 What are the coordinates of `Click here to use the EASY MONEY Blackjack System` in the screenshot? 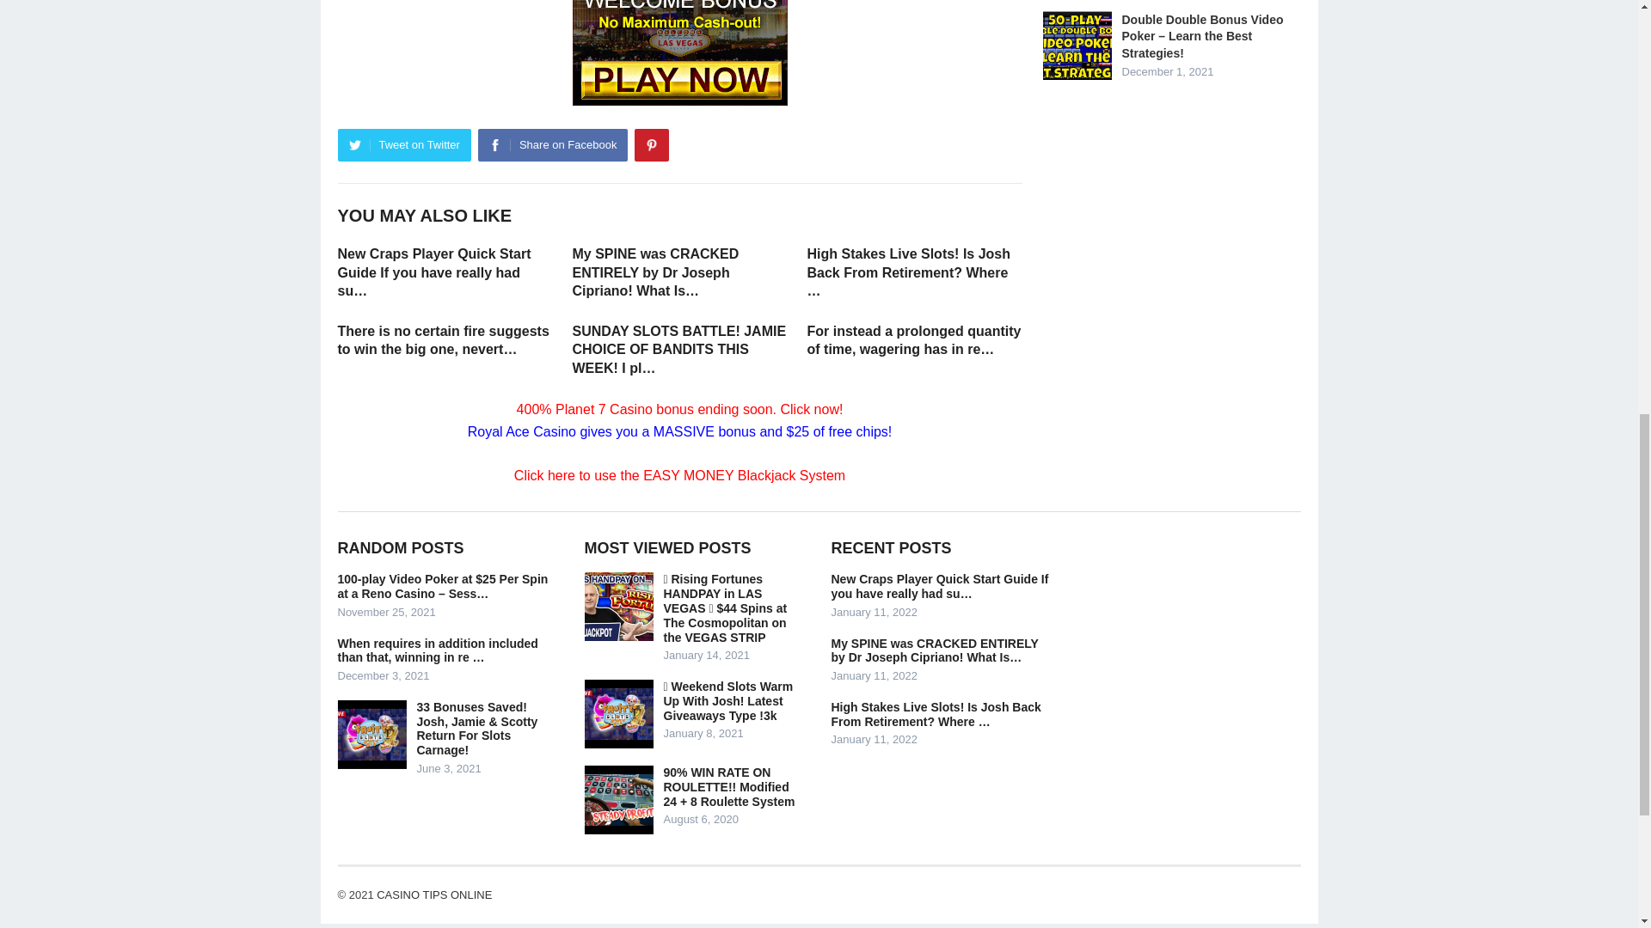 It's located at (679, 475).